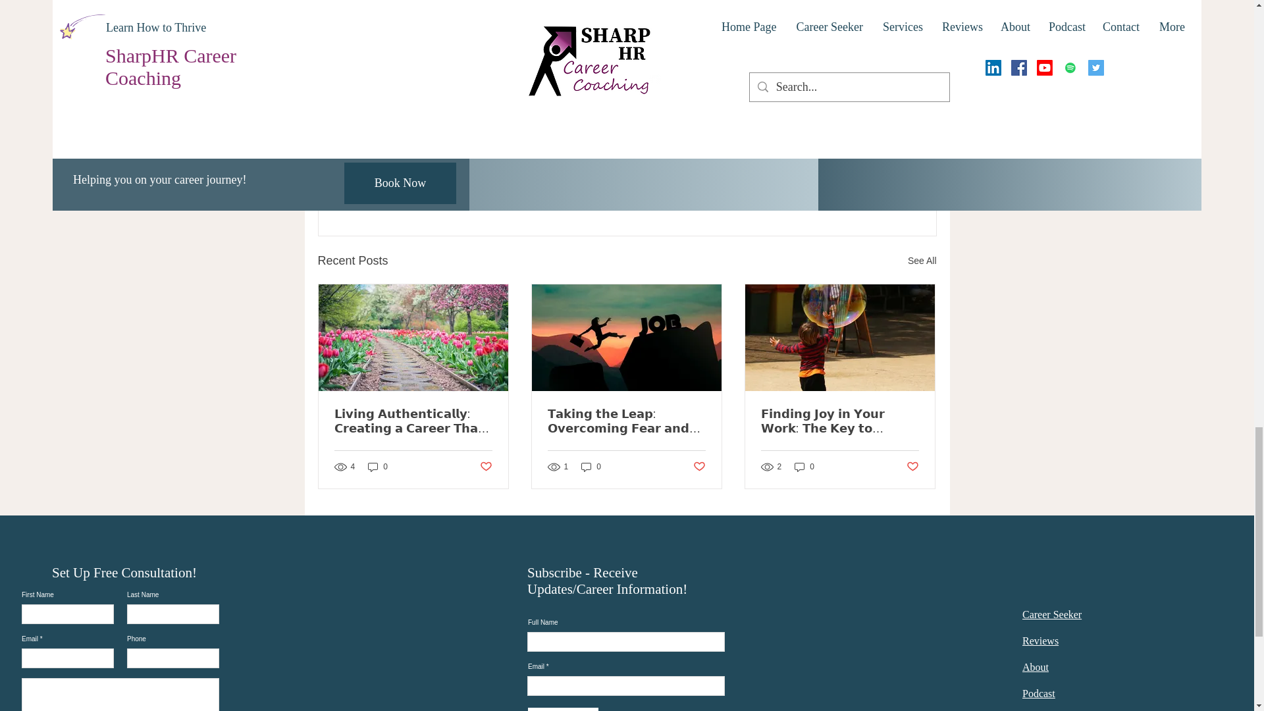  Describe the element at coordinates (699, 466) in the screenshot. I see `Post not marked as liked` at that location.